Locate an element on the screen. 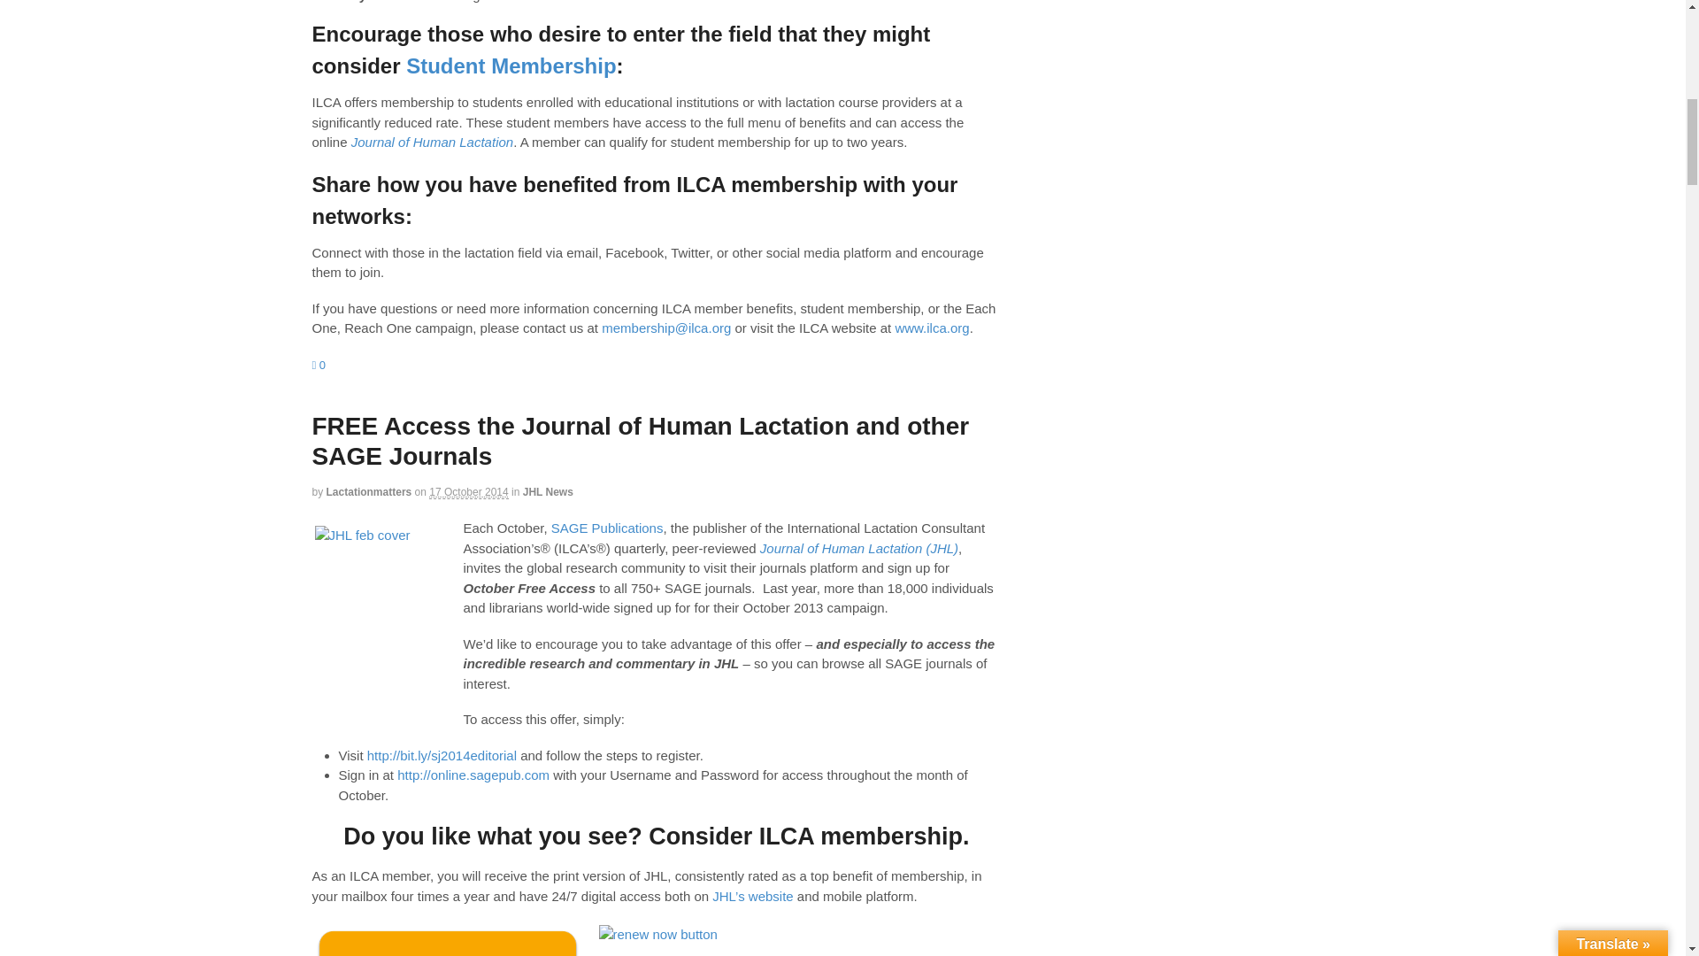  2014-10-17T10:20:56-0400 is located at coordinates (469, 492).